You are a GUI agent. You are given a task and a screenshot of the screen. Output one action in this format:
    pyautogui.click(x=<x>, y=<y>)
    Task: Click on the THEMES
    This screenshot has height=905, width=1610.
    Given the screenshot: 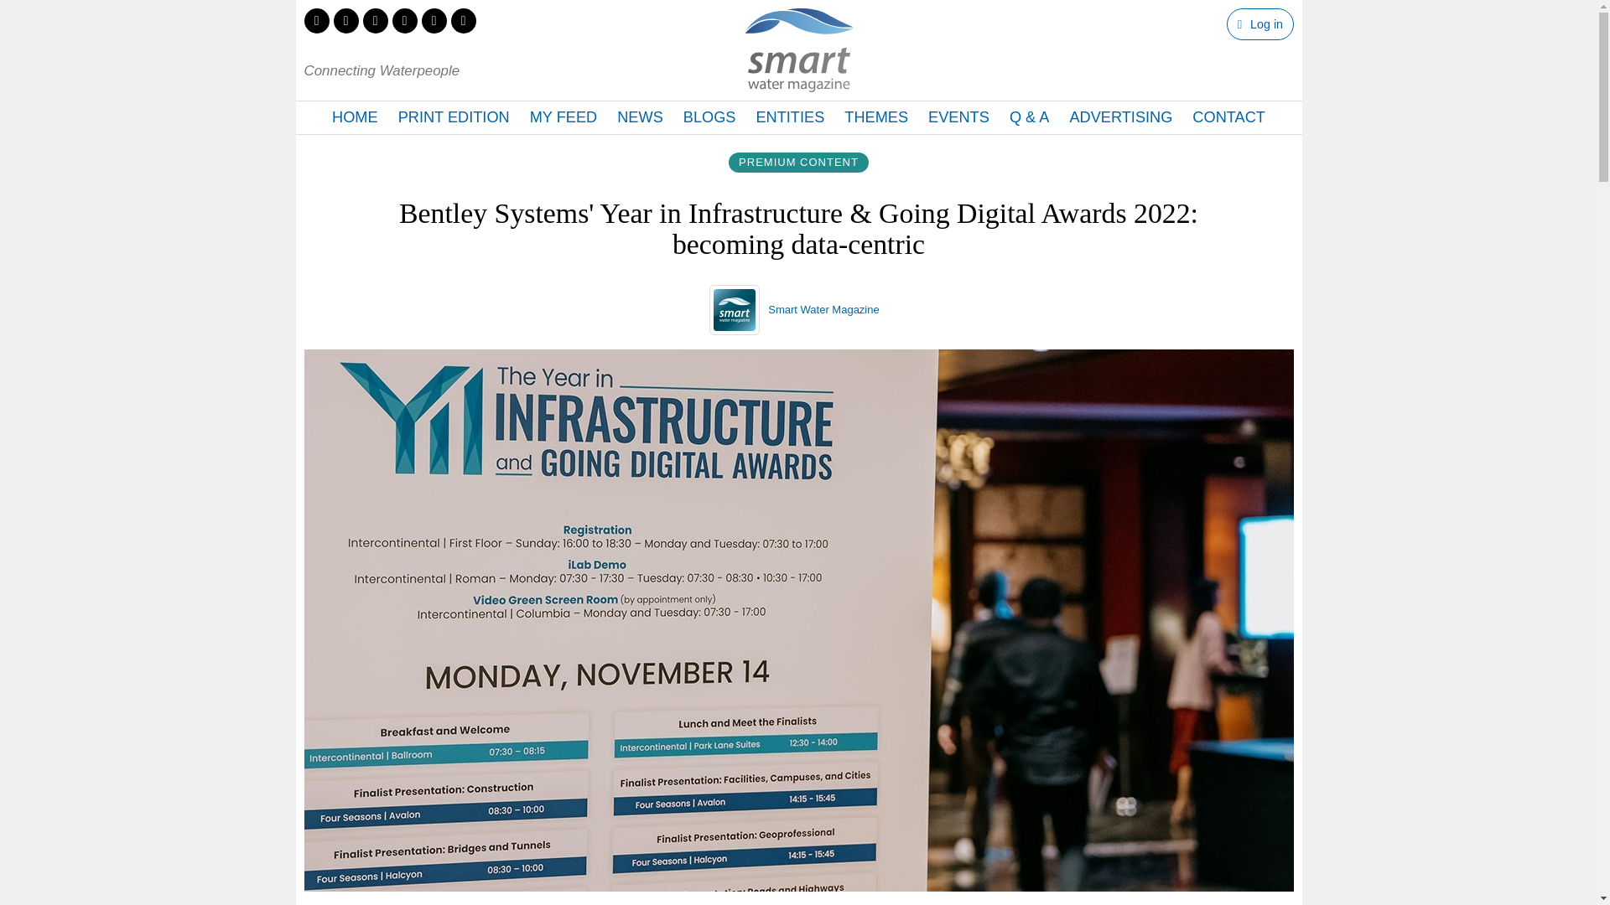 What is the action you would take?
    pyautogui.click(x=875, y=117)
    